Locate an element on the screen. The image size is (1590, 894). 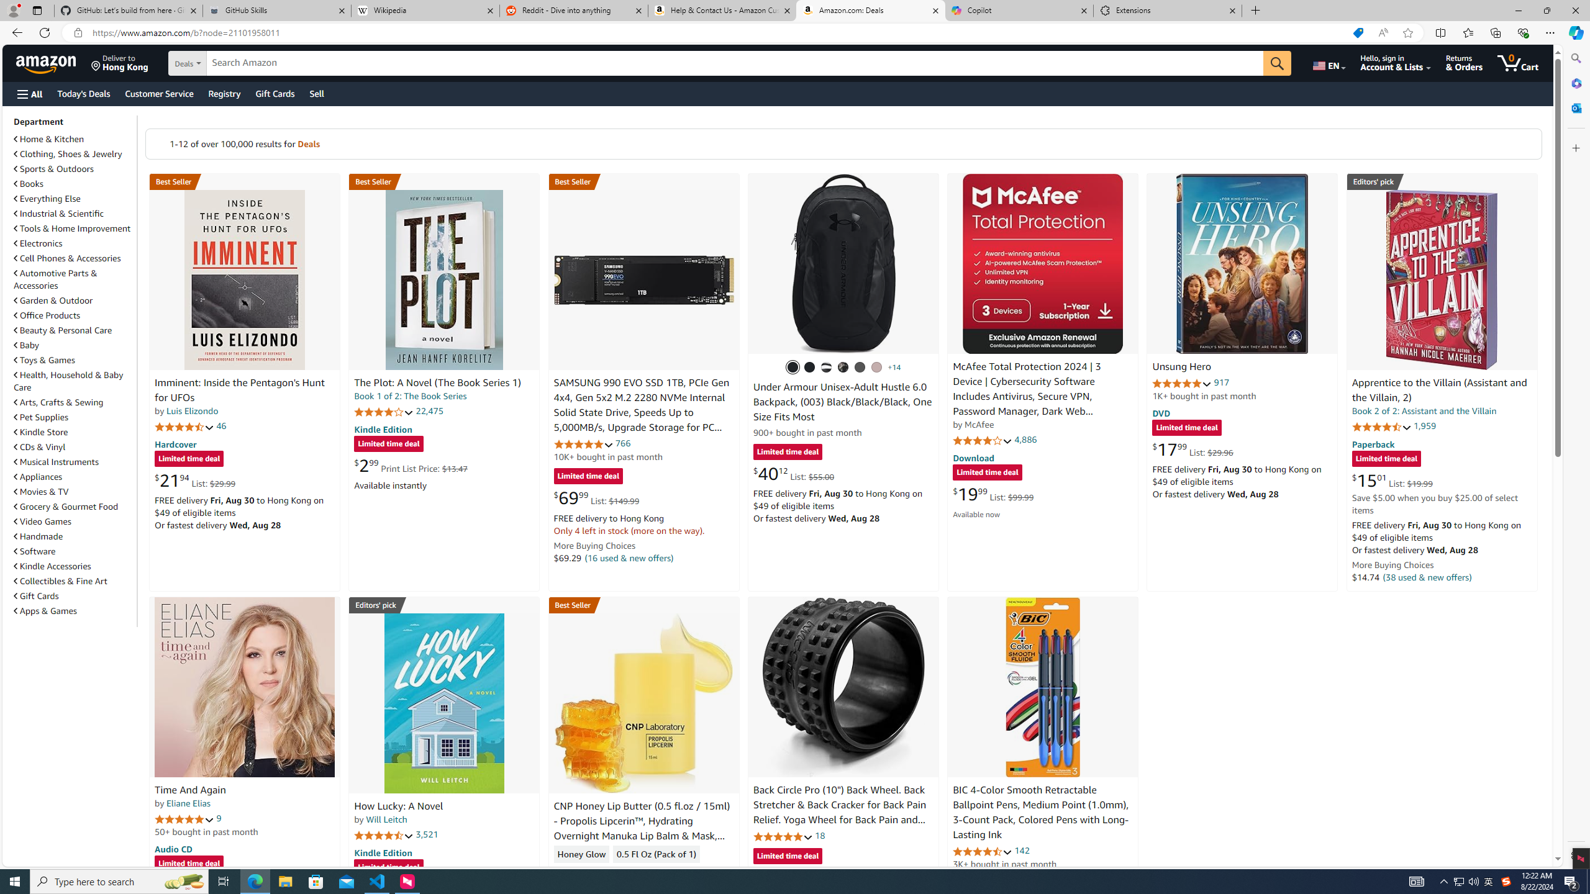
Office Products is located at coordinates (47, 315).